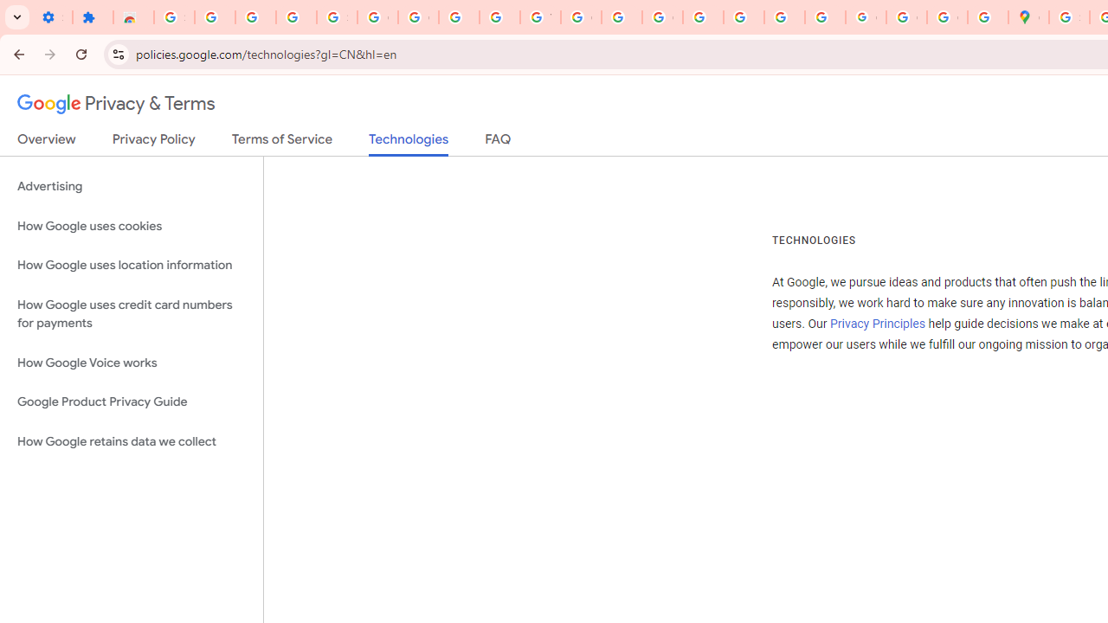 The image size is (1108, 623). Describe the element at coordinates (16, 54) in the screenshot. I see `Back` at that location.